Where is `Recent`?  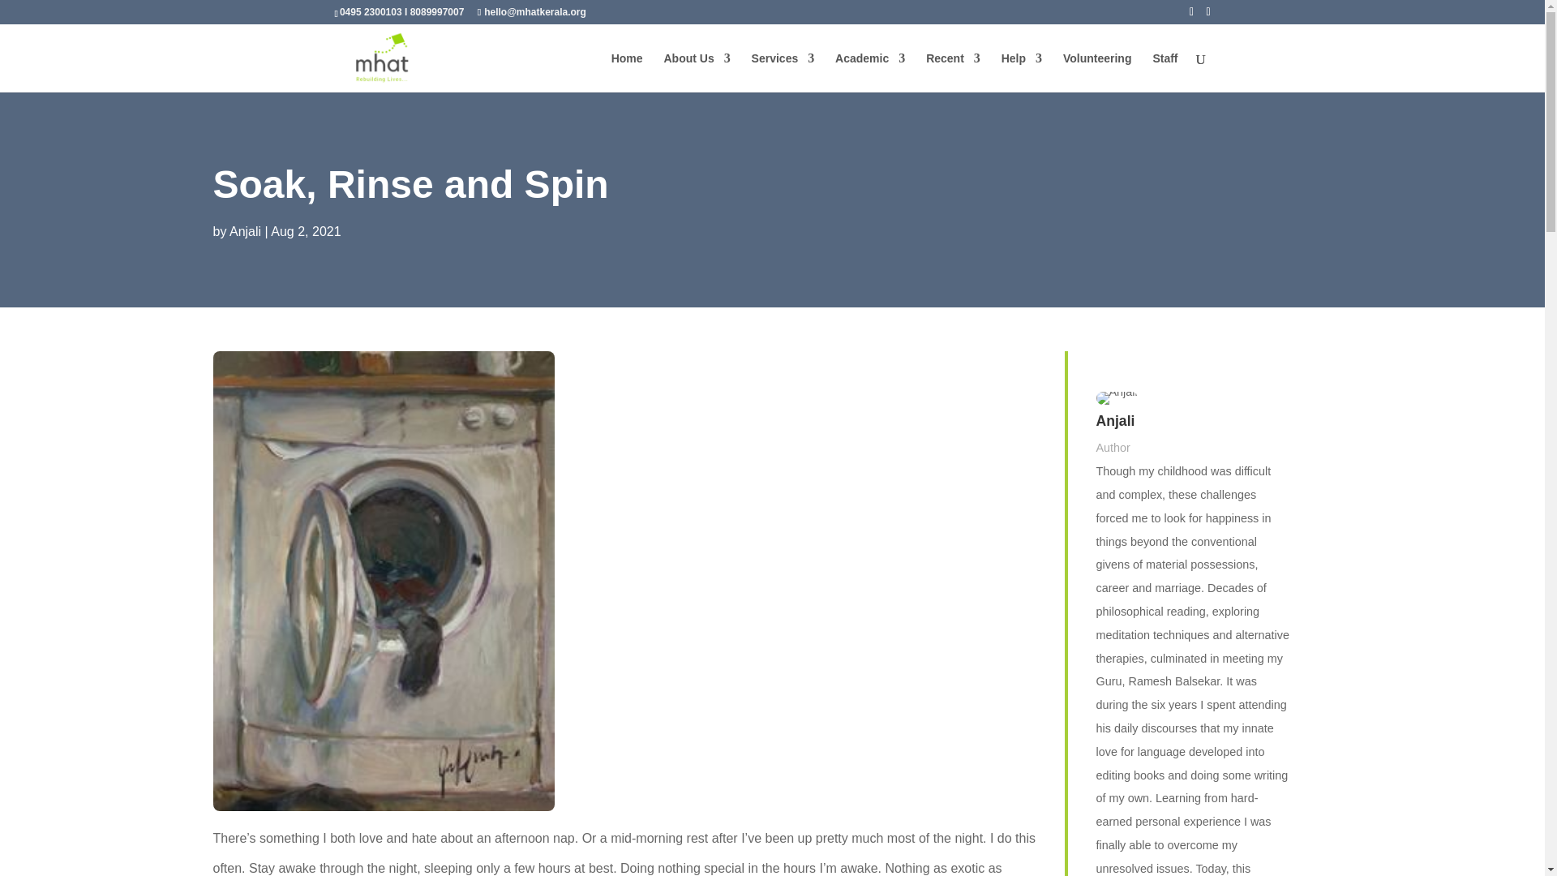 Recent is located at coordinates (954, 72).